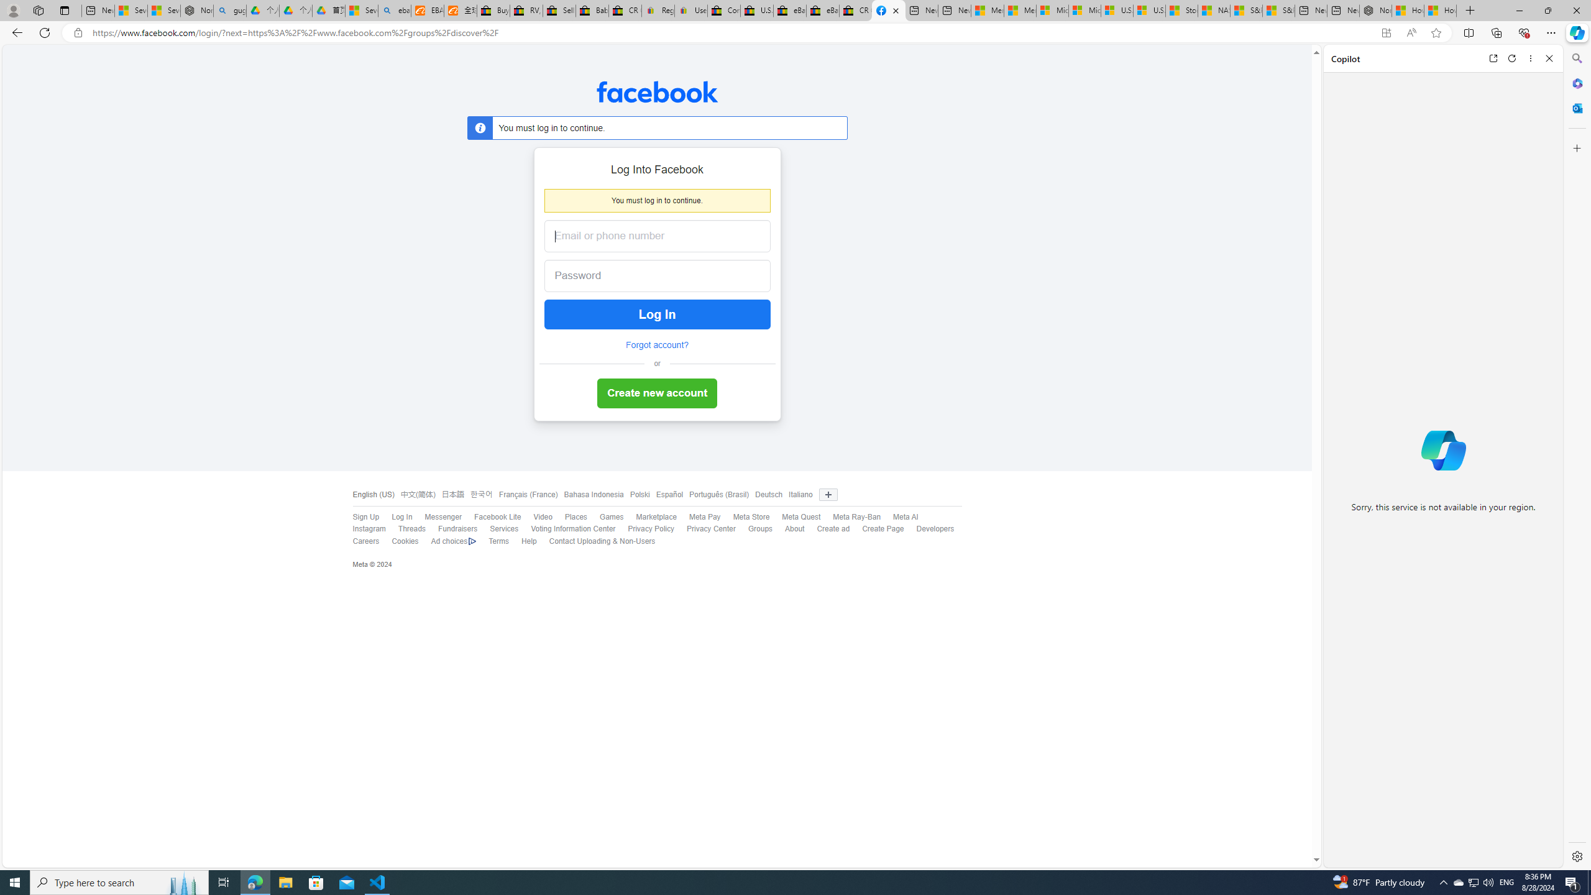  I want to click on Games, so click(605, 517).